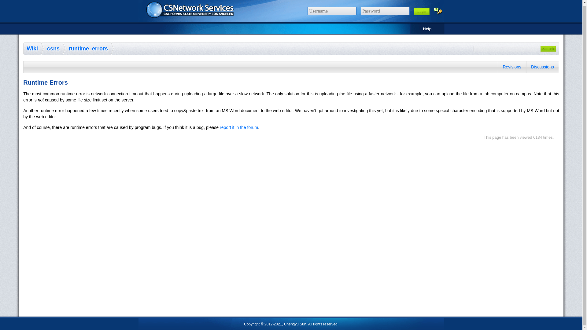 The image size is (587, 330). Describe the element at coordinates (438, 10) in the screenshot. I see `Forgot Password?` at that location.